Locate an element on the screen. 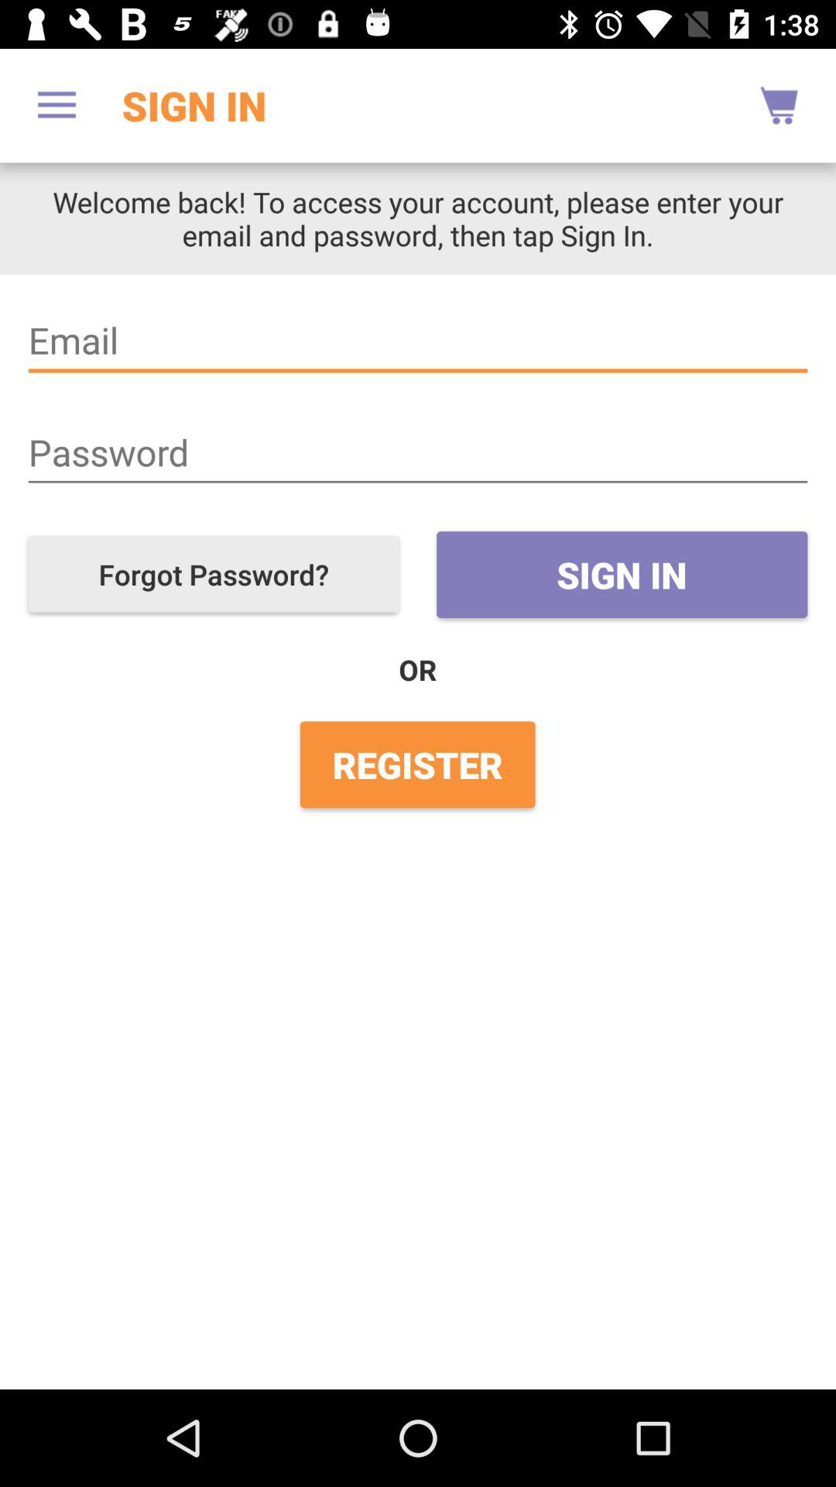  swipe to the forgot password? item is located at coordinates (214, 575).